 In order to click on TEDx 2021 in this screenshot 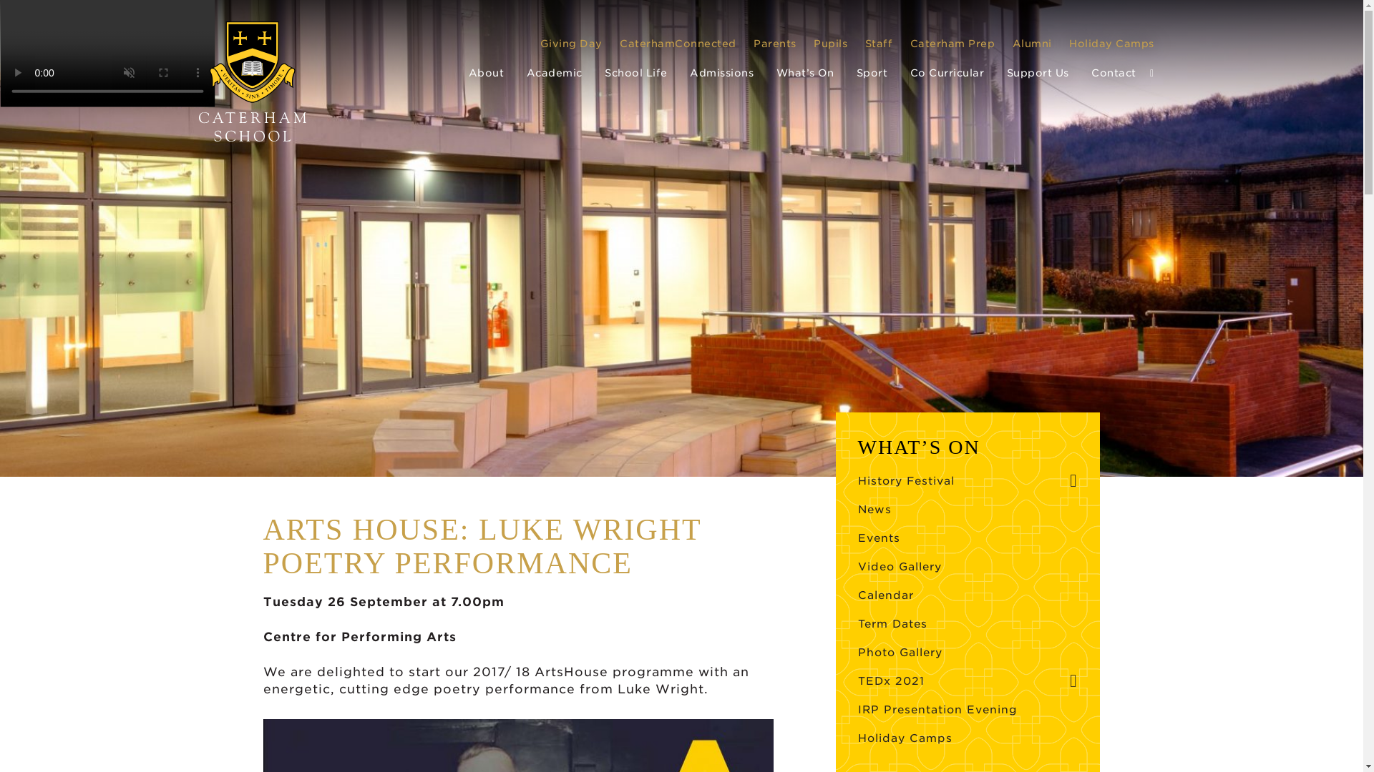, I will do `click(890, 681)`.